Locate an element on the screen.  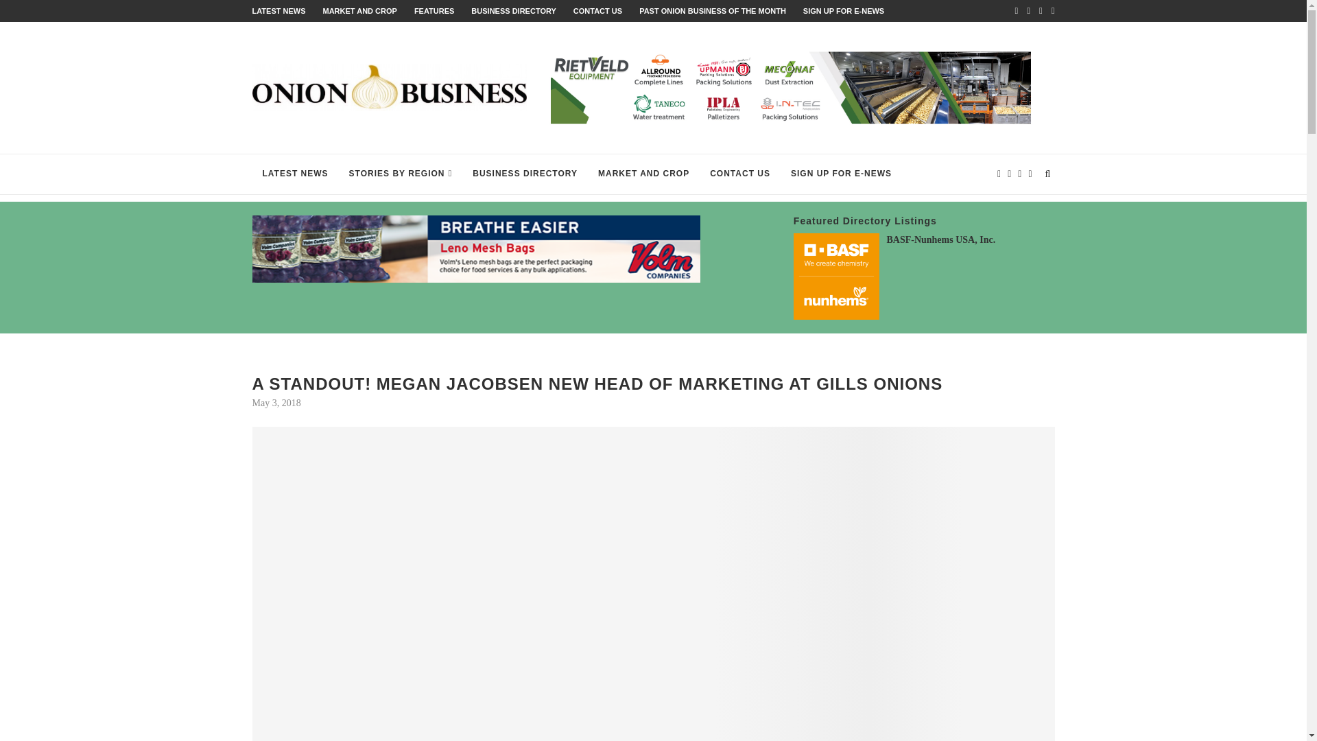
LATEST NEWS is located at coordinates (278, 10).